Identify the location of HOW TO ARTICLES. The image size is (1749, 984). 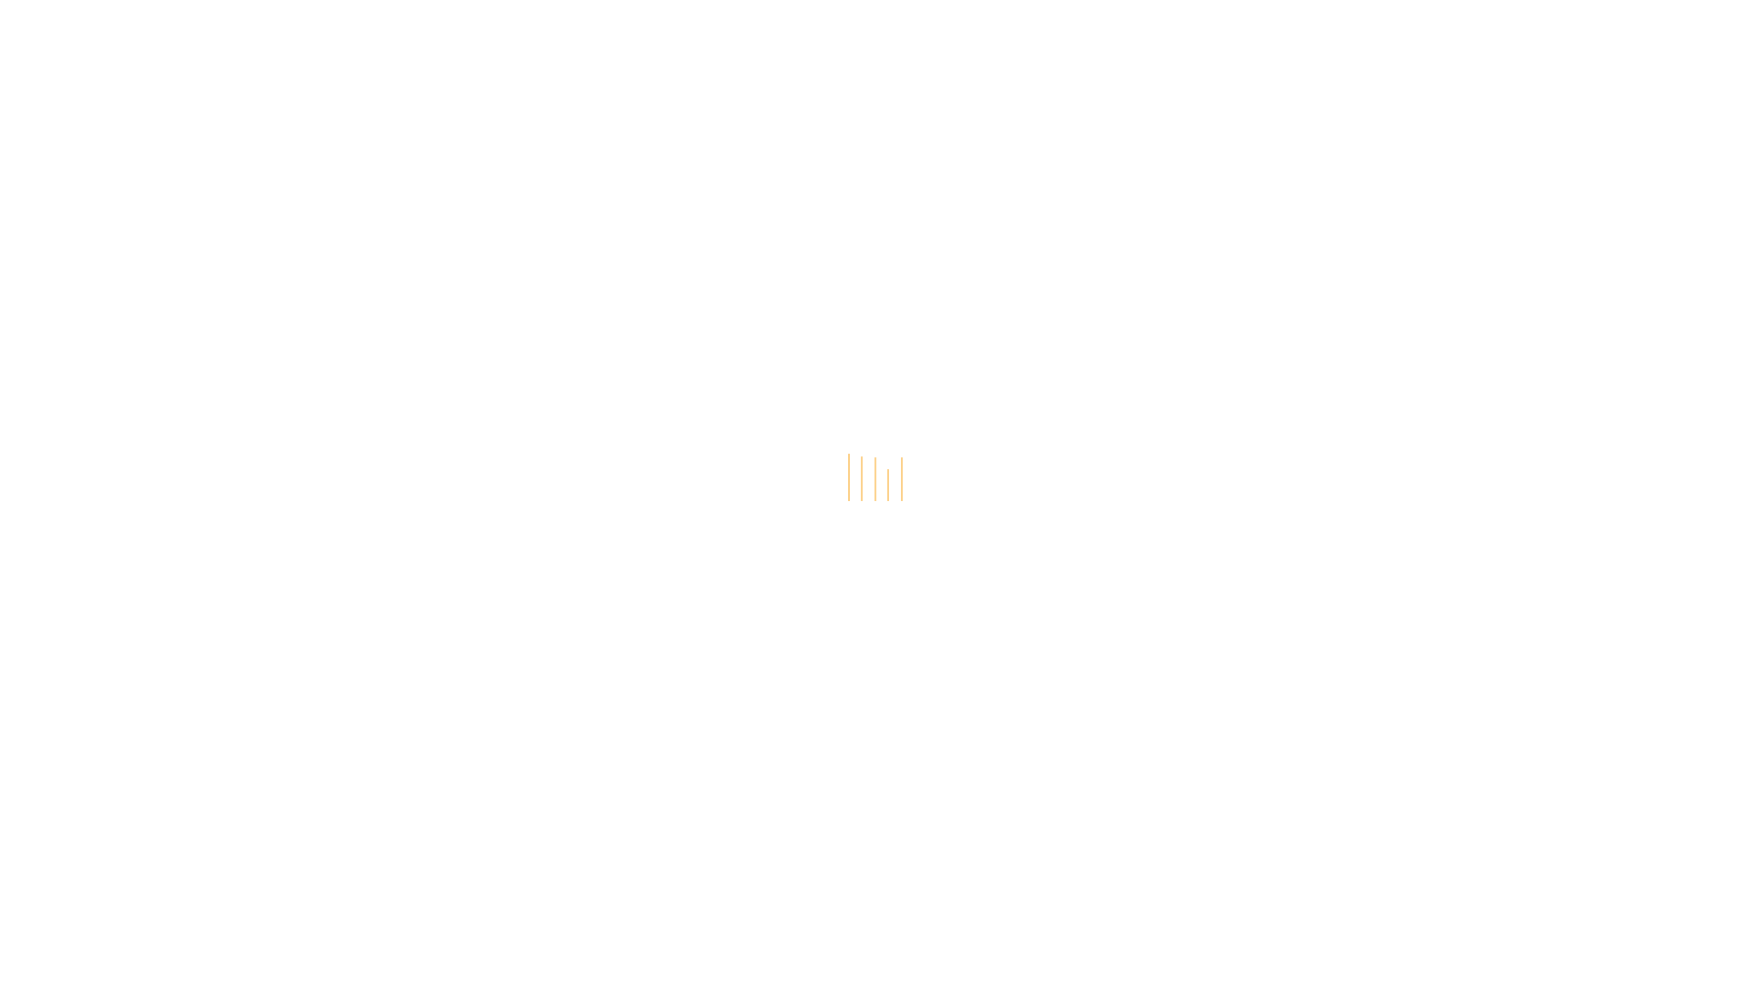
(1185, 38).